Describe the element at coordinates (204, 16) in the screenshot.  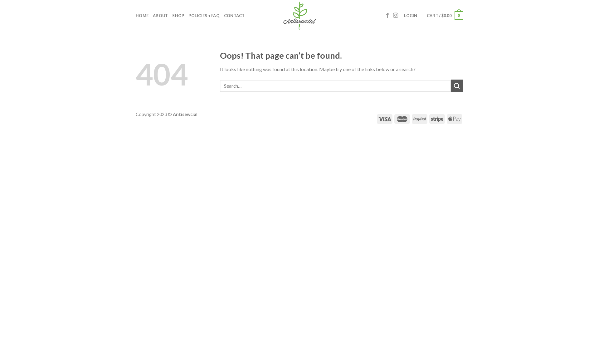
I see `POLICIES + FAQ` at that location.